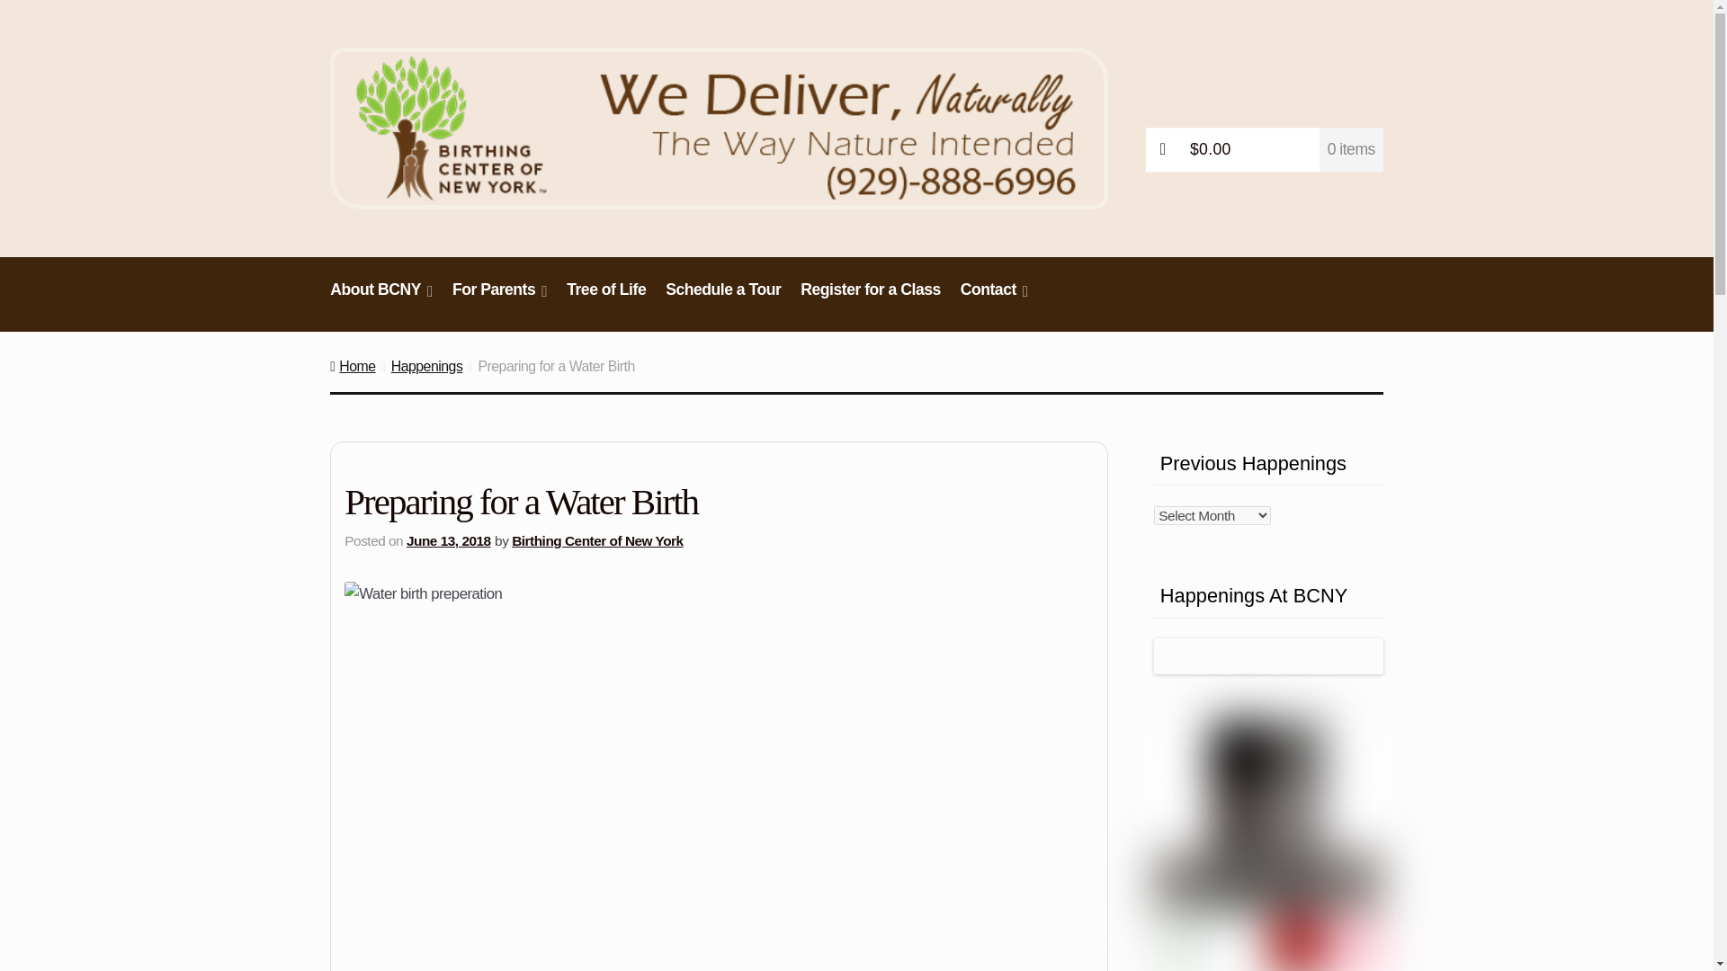  I want to click on Contact, so click(995, 298).